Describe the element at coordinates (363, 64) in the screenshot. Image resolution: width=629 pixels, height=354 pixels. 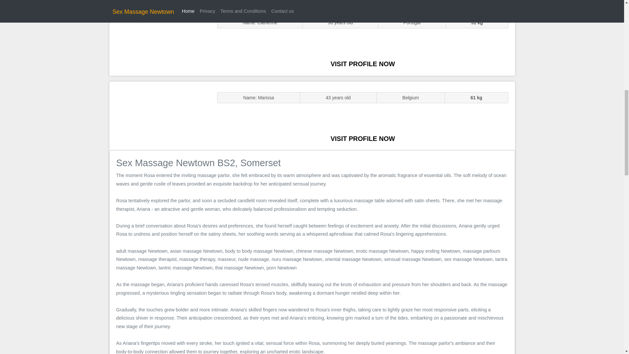
I see `VISIT PROFILE NOW` at that location.